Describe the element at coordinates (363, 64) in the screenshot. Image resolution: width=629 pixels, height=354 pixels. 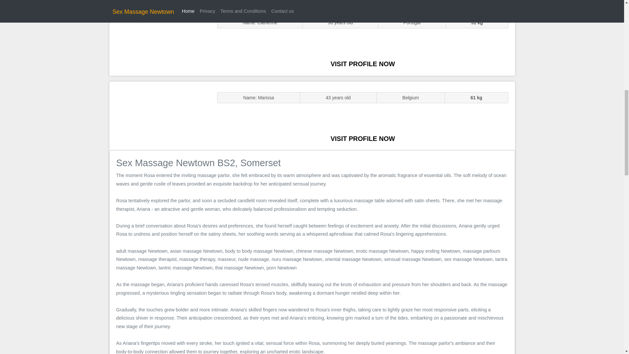
I see `VISIT PROFILE NOW` at that location.